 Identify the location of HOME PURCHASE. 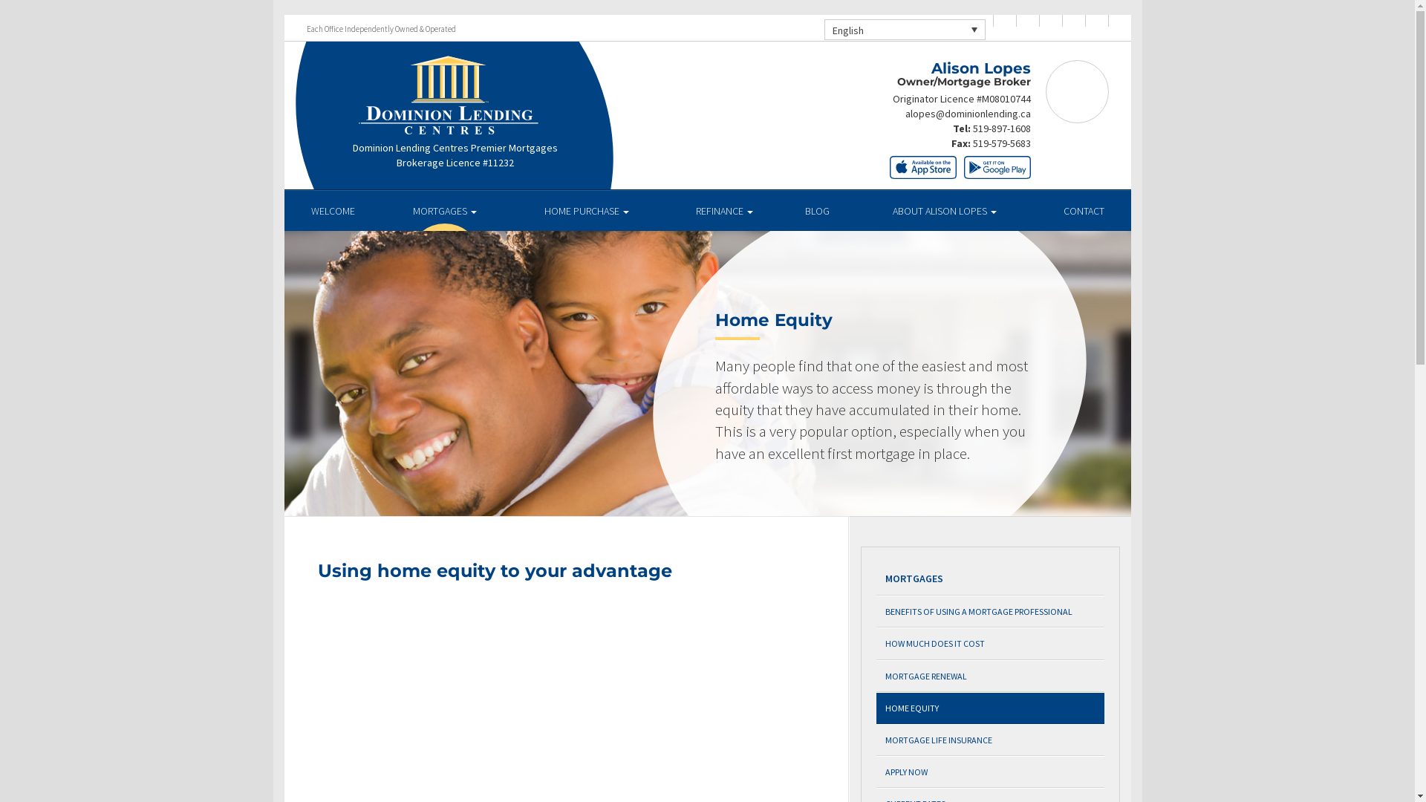
(587, 211).